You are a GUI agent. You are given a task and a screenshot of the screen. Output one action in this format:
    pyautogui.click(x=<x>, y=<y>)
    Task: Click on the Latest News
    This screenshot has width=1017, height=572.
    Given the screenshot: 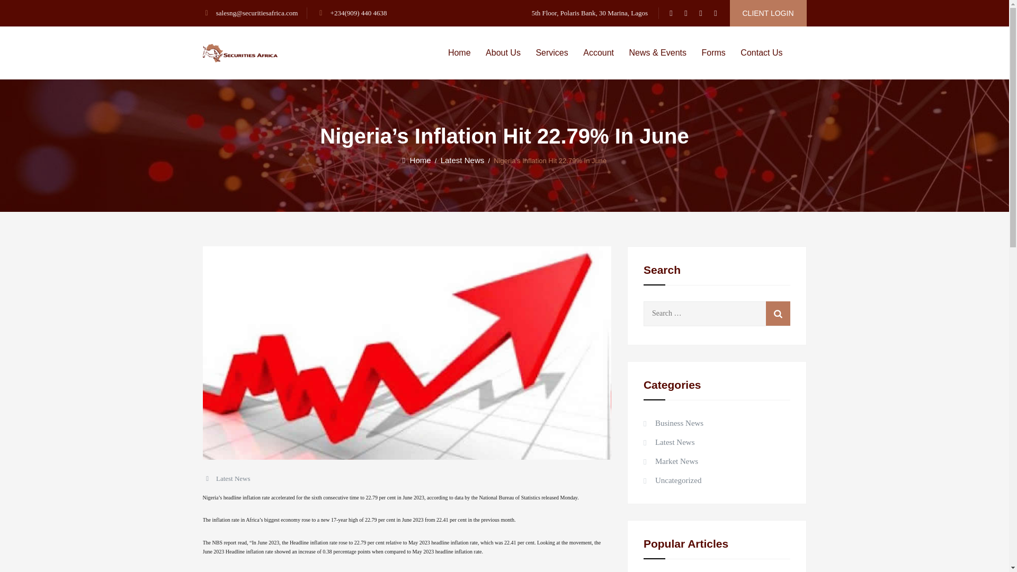 What is the action you would take?
    pyautogui.click(x=462, y=160)
    